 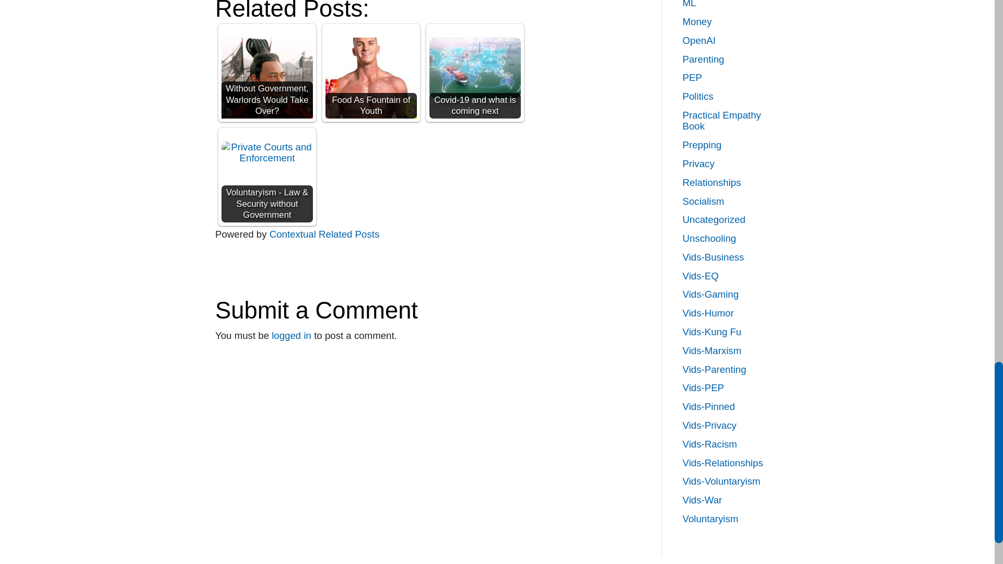 I want to click on Covid-19 and what is coming next, so click(x=474, y=72).